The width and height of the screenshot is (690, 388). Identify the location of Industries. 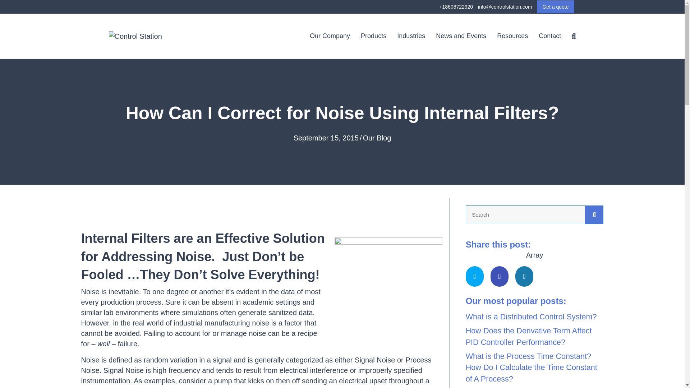
(411, 36).